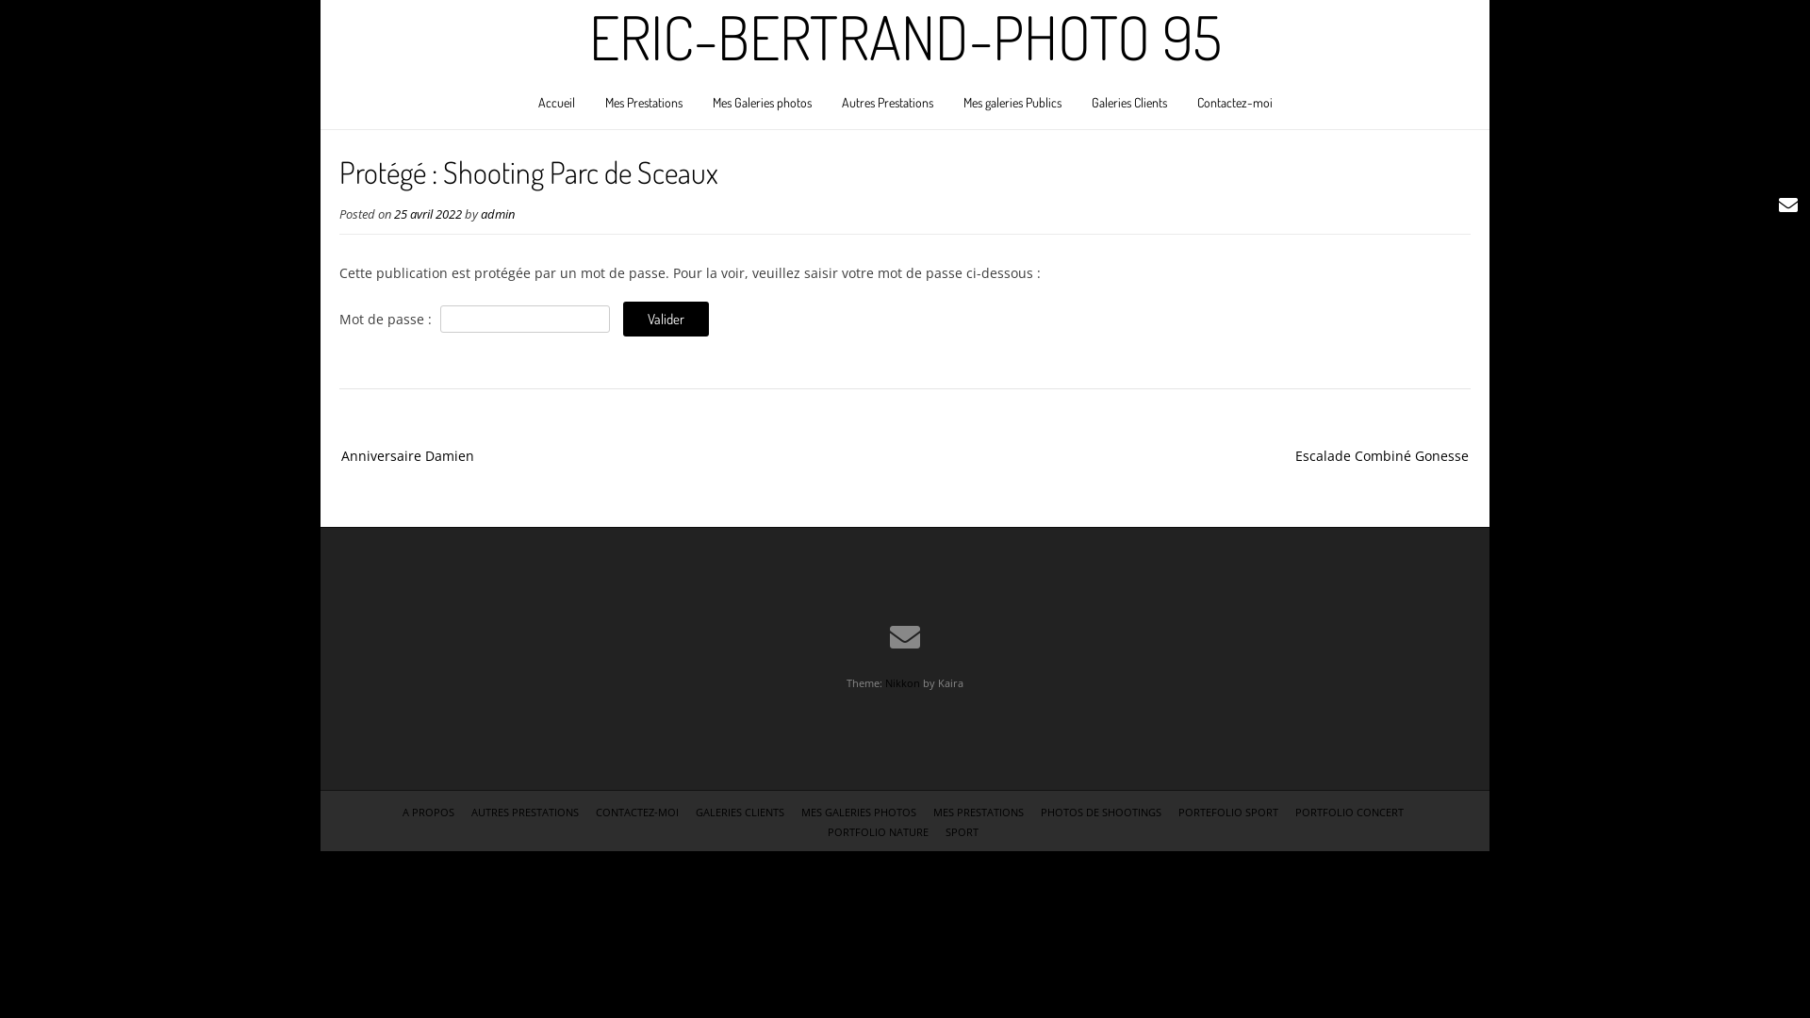 The image size is (1810, 1018). I want to click on Send Us an Email, so click(905, 637).